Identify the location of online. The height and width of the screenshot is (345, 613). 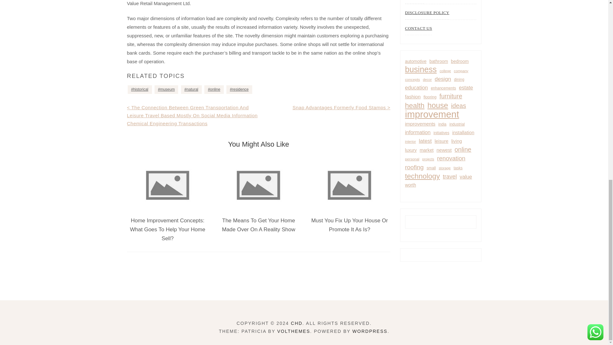
(214, 89).